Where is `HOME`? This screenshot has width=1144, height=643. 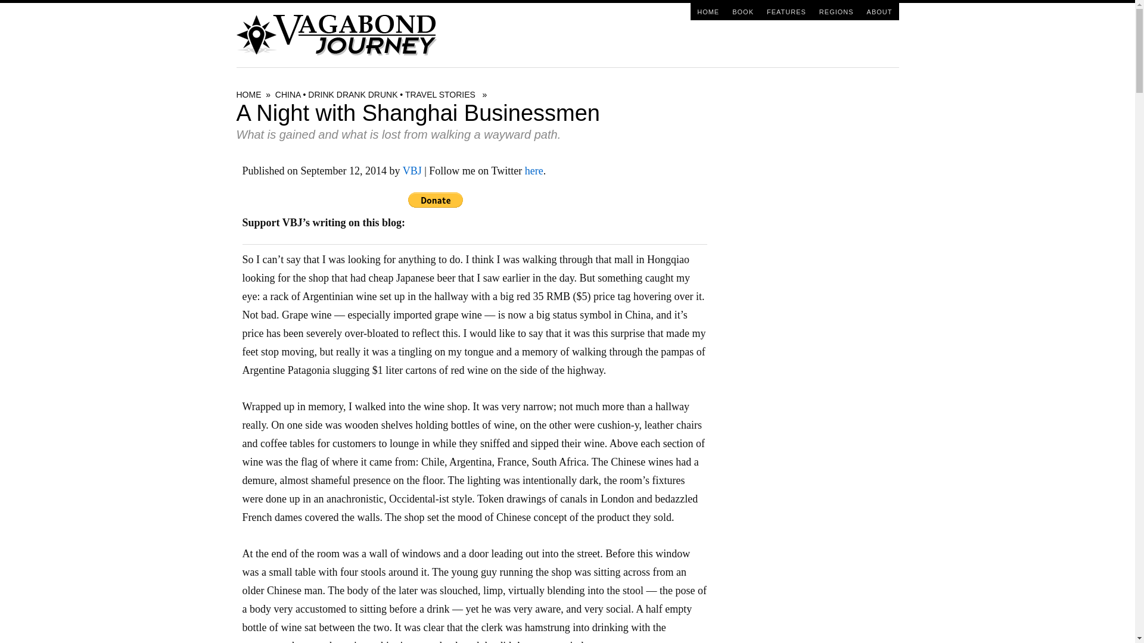 HOME is located at coordinates (708, 11).